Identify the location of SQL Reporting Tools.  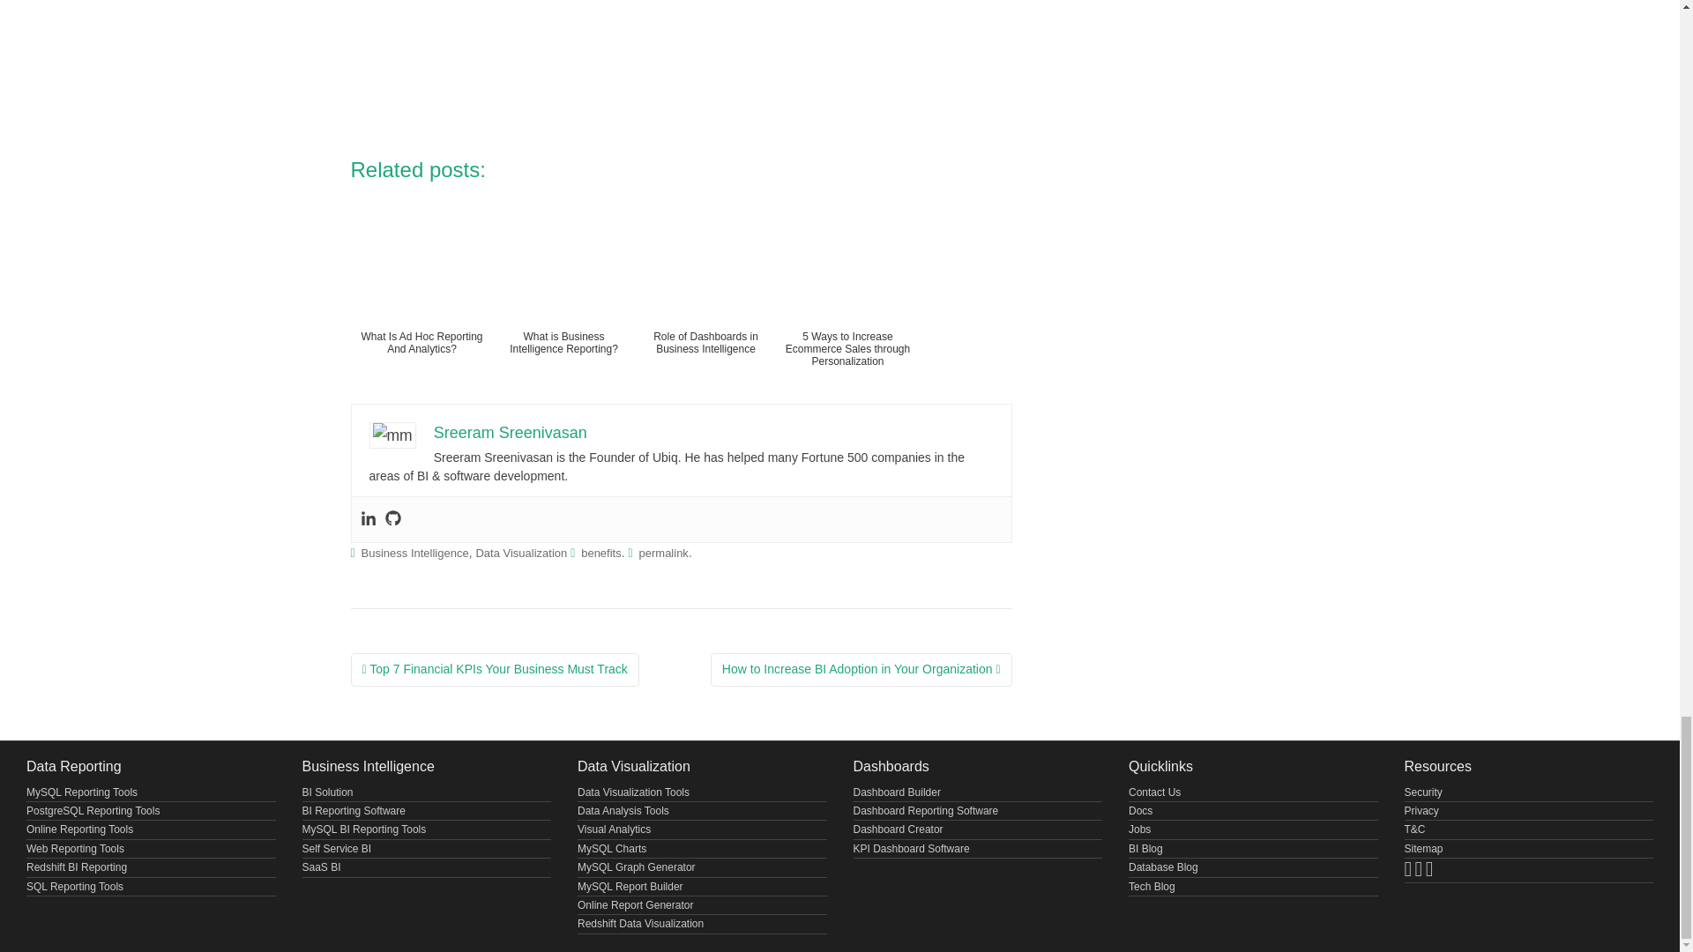
(75, 887).